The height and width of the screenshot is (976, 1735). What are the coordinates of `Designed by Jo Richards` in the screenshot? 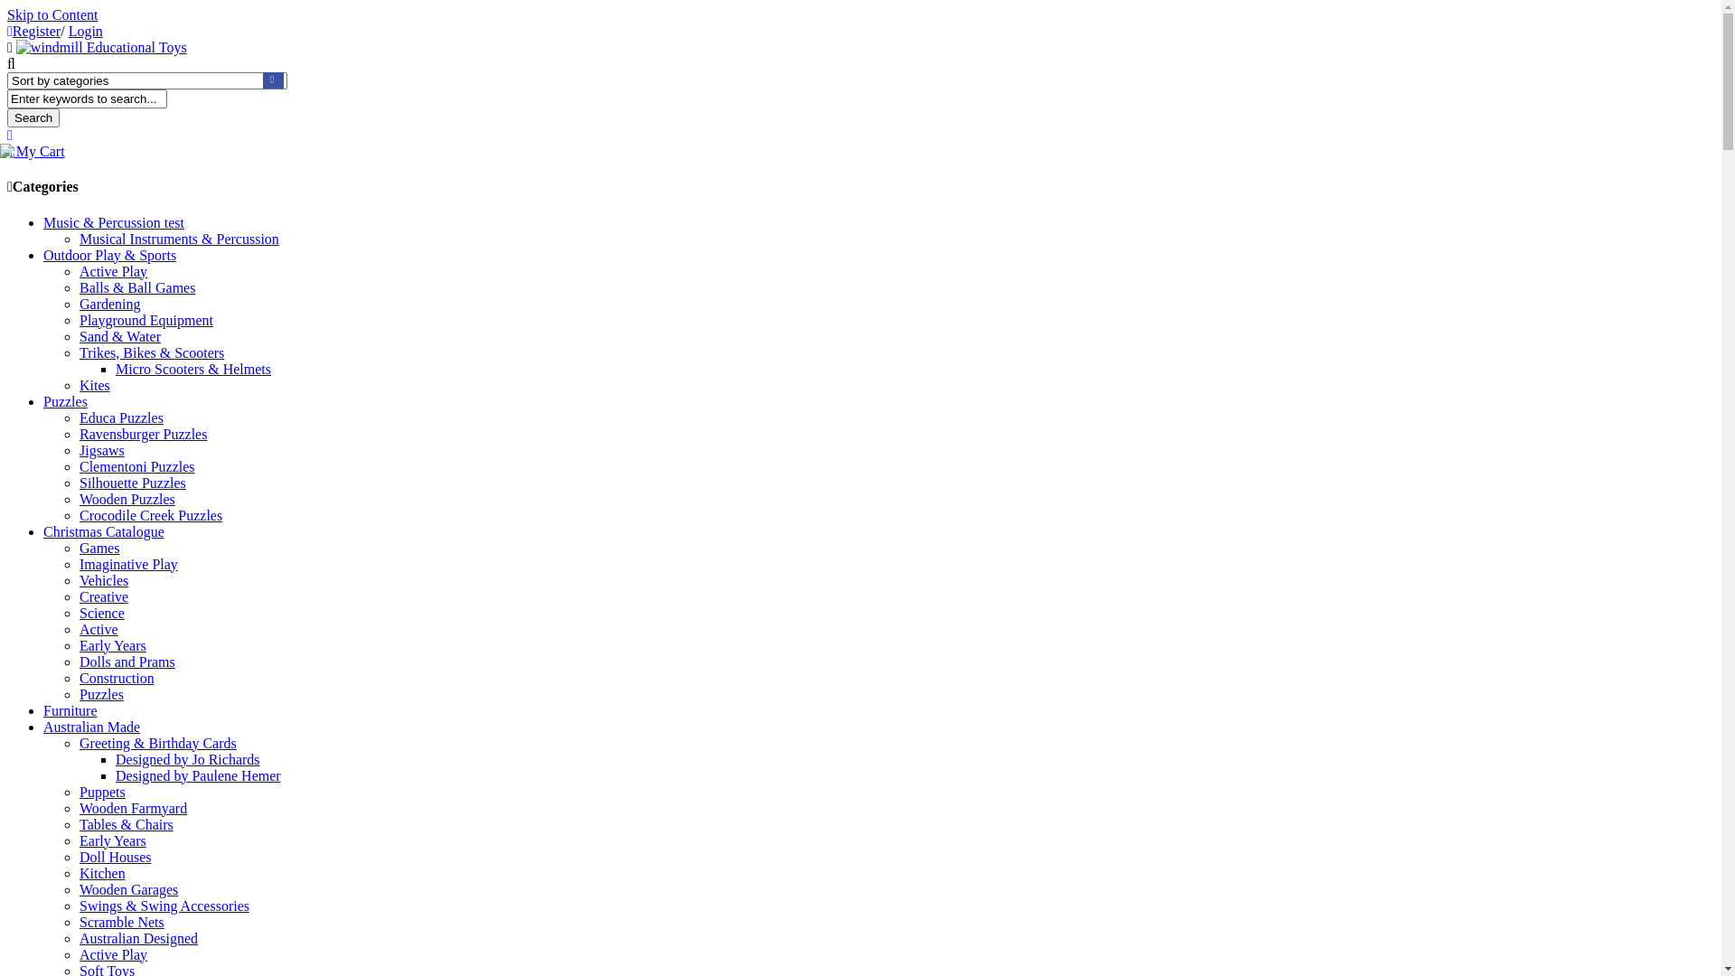 It's located at (188, 759).